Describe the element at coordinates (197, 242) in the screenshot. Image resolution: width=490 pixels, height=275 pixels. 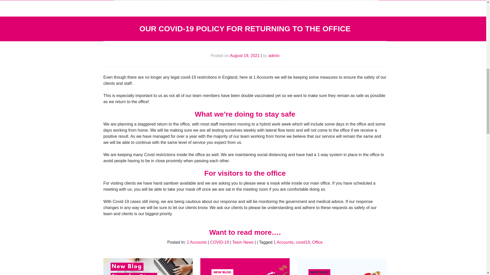
I see `1 Accounts` at that location.